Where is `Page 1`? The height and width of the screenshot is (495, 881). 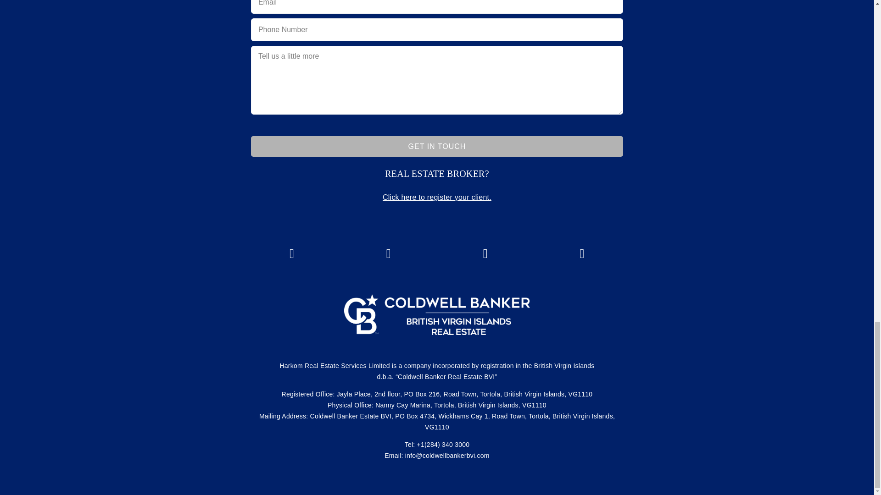
Page 1 is located at coordinates (437, 173).